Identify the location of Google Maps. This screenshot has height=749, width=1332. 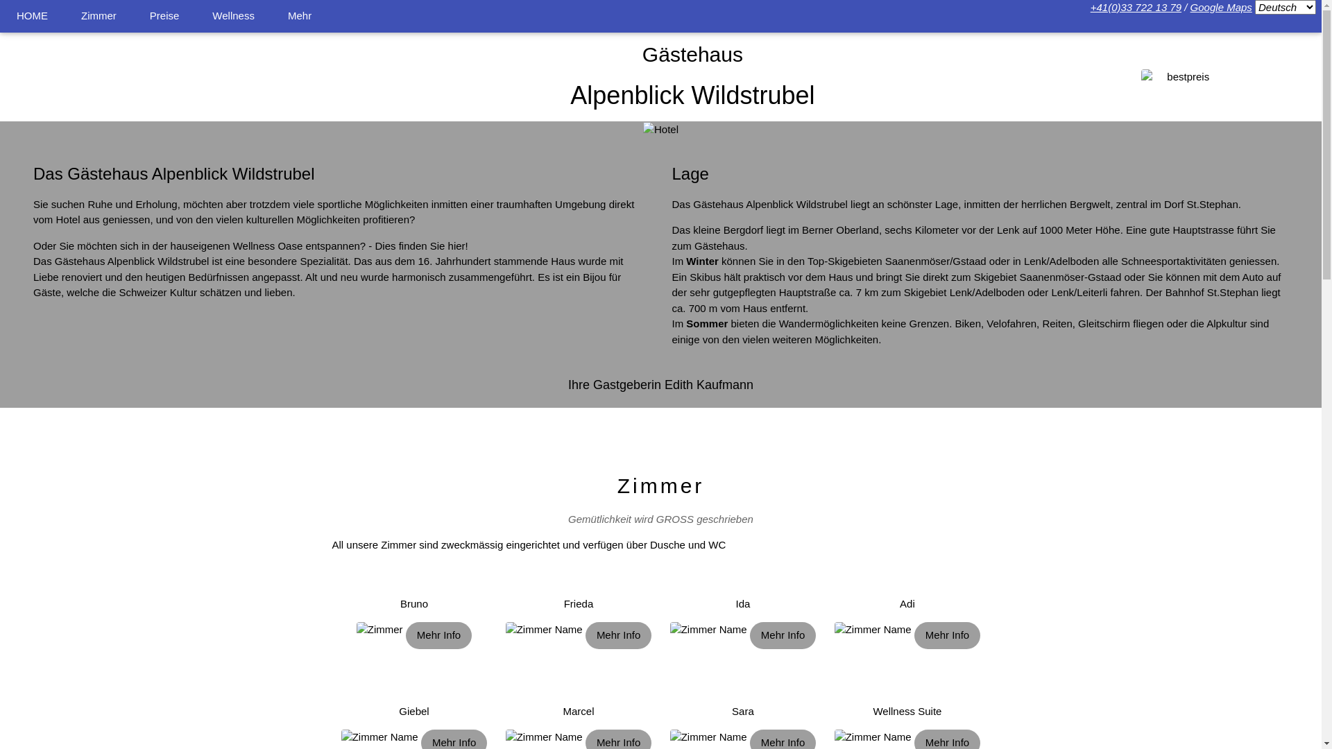
(1221, 7).